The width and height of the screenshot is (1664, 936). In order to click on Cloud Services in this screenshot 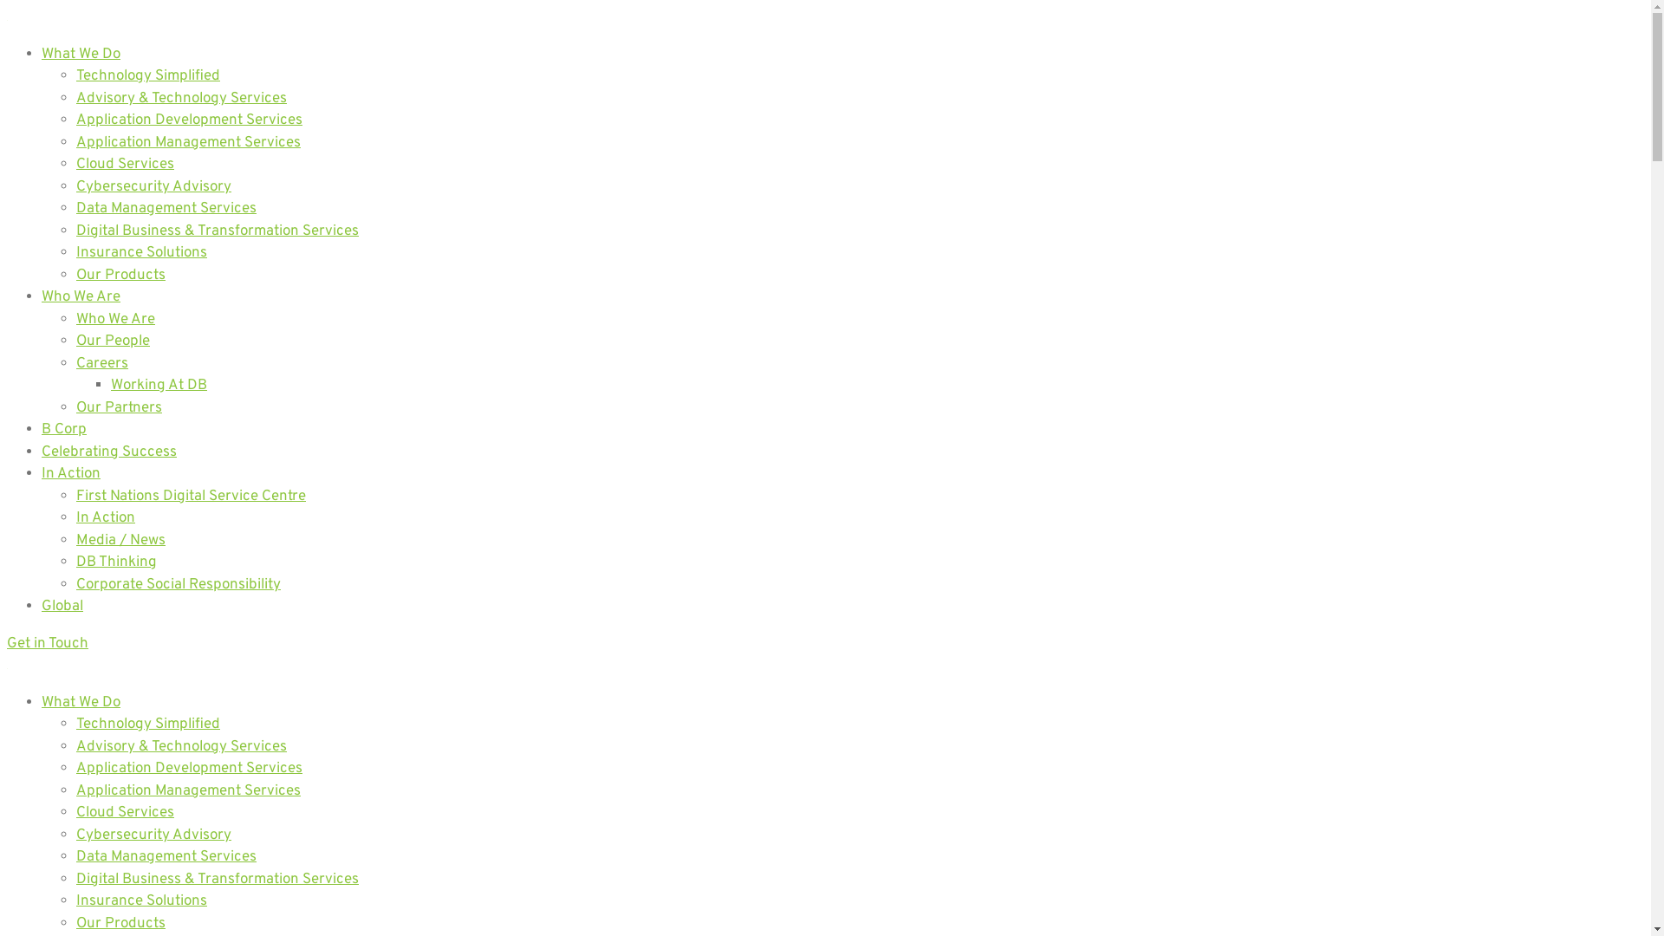, I will do `click(125, 813)`.